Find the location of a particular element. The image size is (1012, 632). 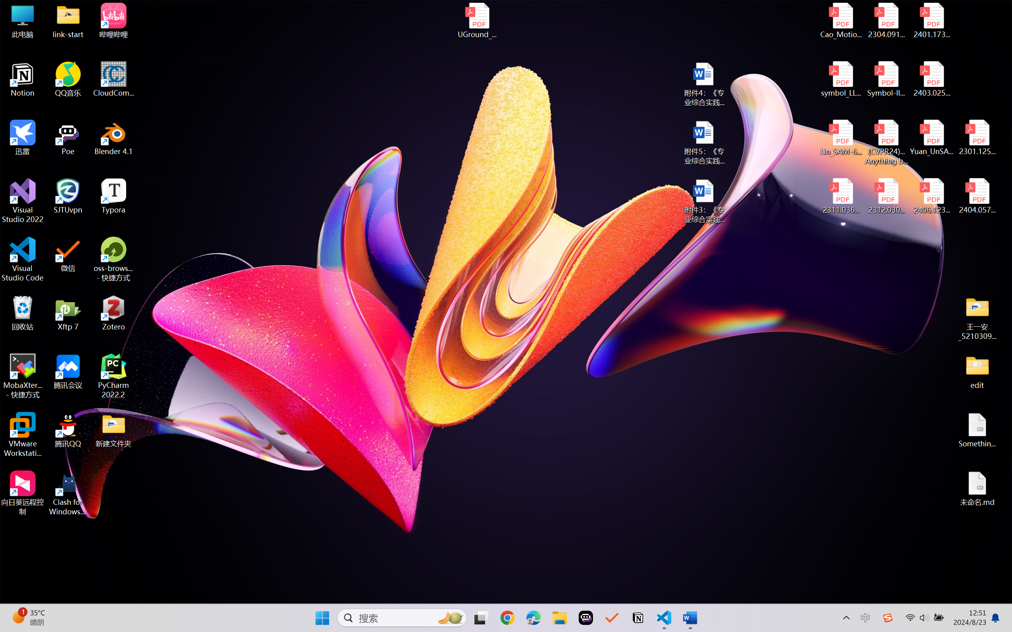

Visual Studio Code is located at coordinates (23, 259).